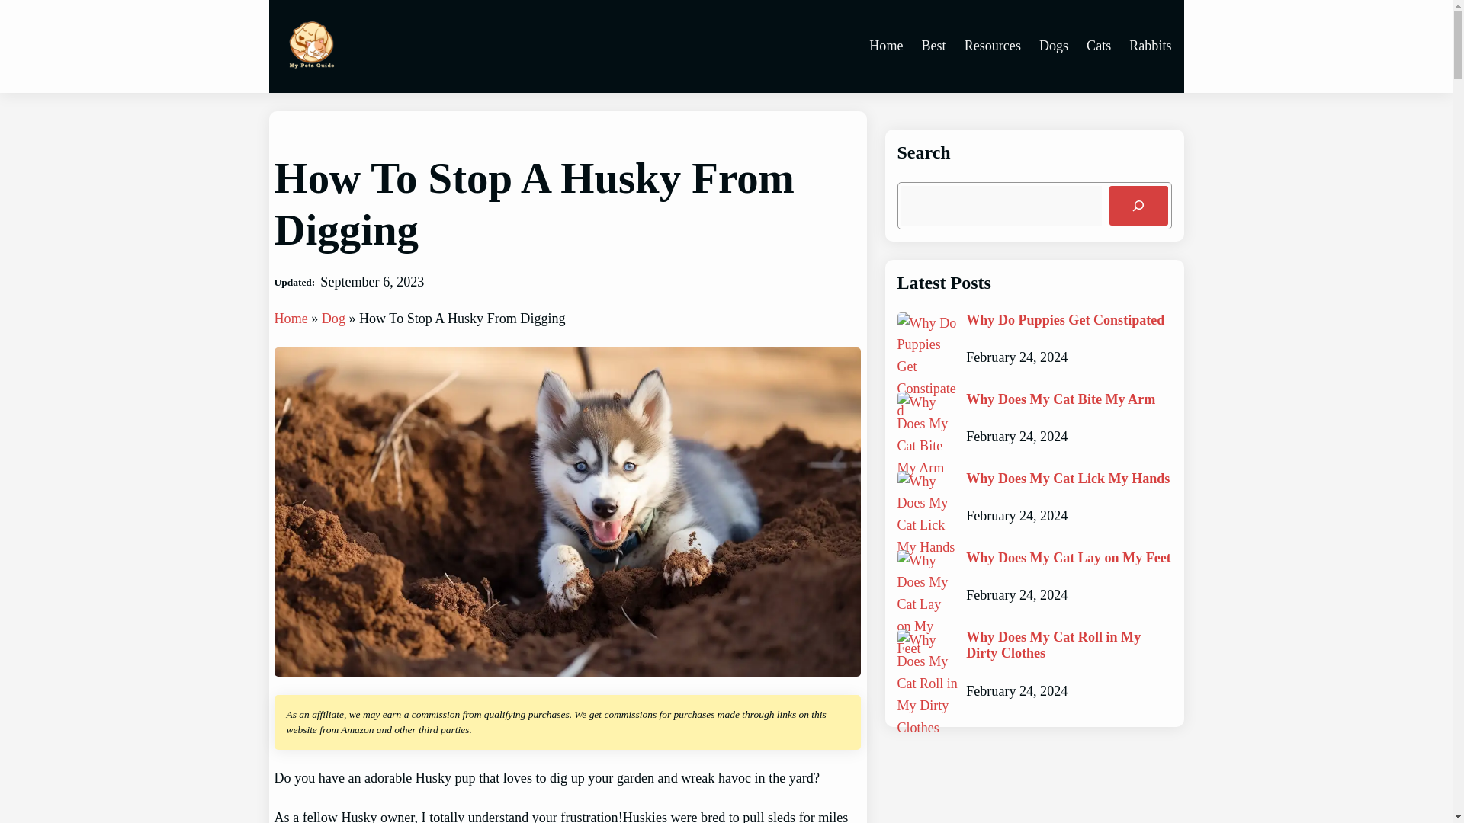  Describe the element at coordinates (1098, 46) in the screenshot. I see `Cats` at that location.